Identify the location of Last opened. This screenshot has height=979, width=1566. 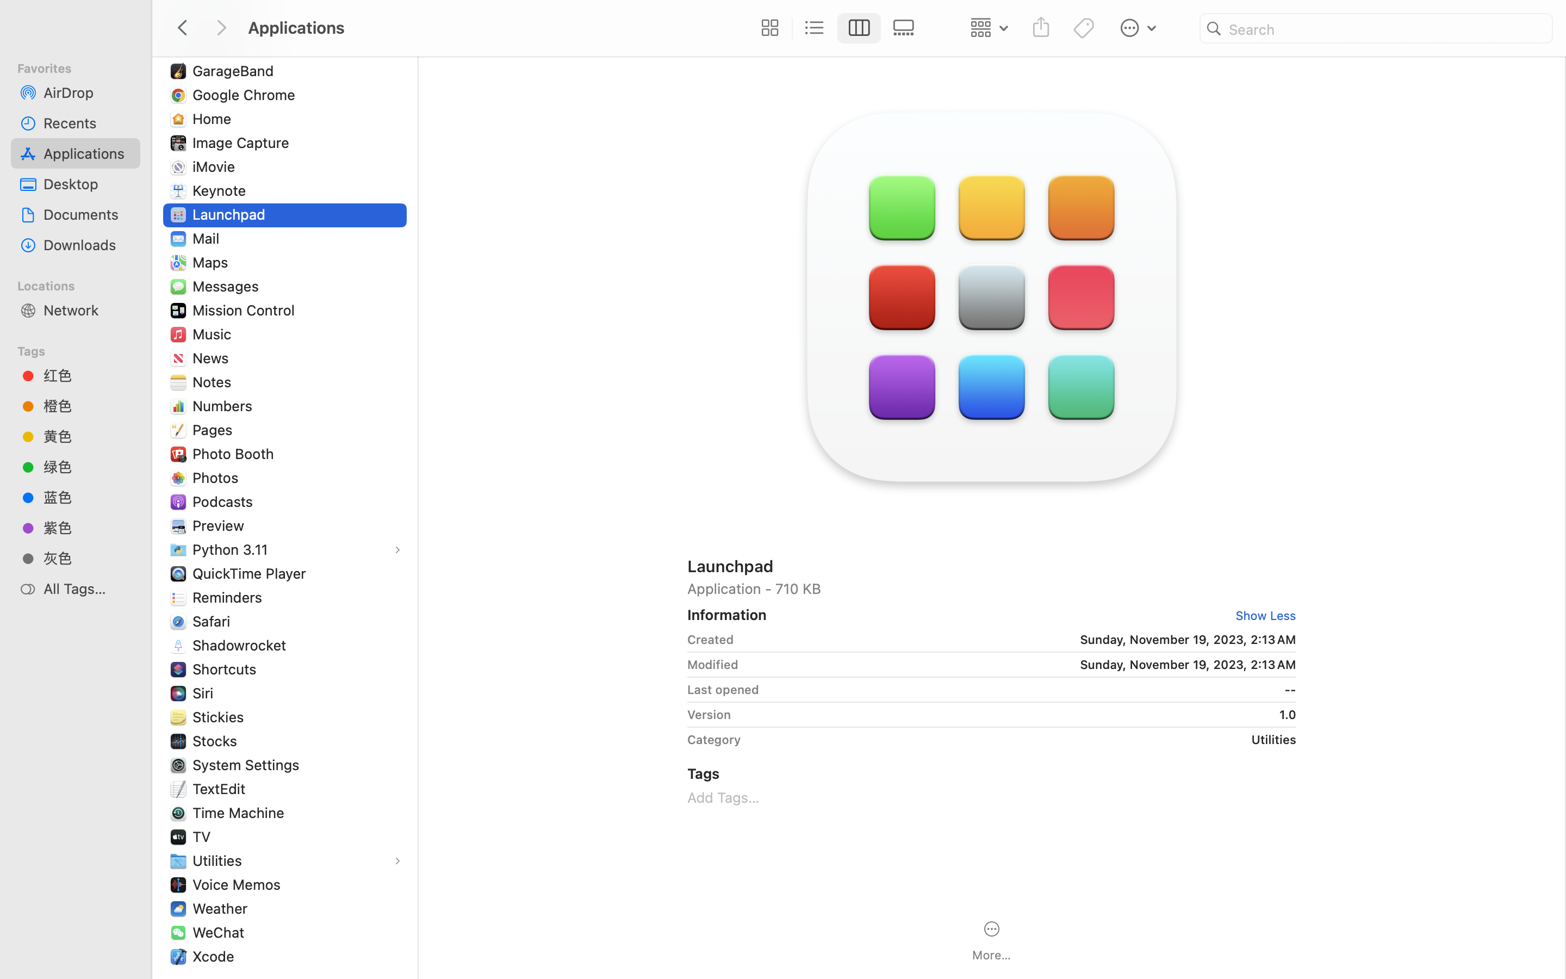
(723, 690).